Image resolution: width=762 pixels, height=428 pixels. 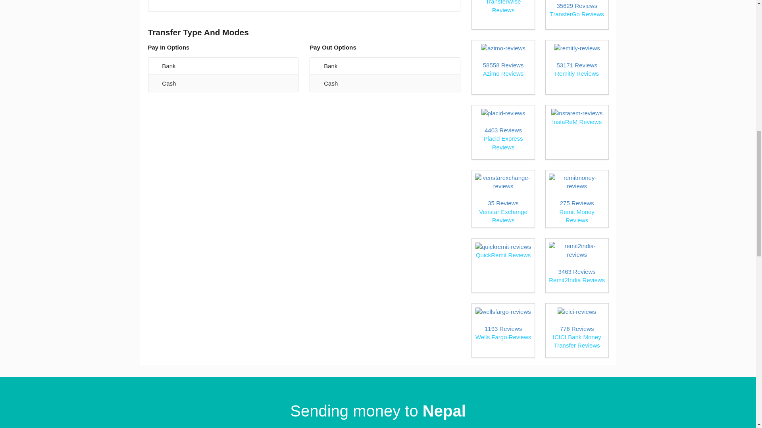 I want to click on azimo reviews, so click(x=577, y=266).